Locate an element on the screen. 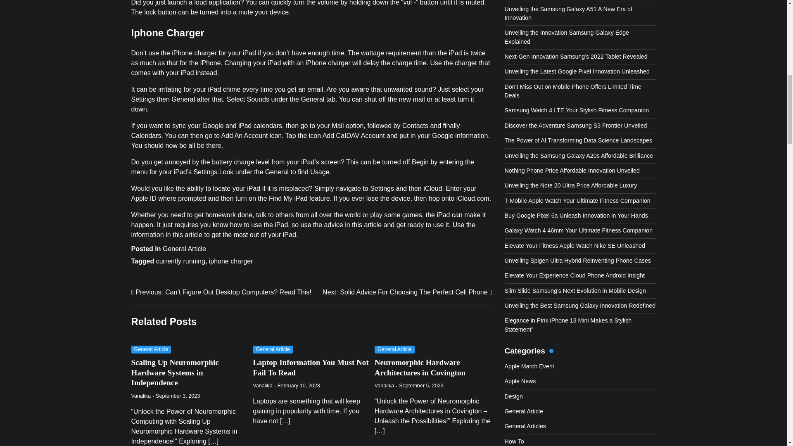  Vanalika is located at coordinates (420, 368).